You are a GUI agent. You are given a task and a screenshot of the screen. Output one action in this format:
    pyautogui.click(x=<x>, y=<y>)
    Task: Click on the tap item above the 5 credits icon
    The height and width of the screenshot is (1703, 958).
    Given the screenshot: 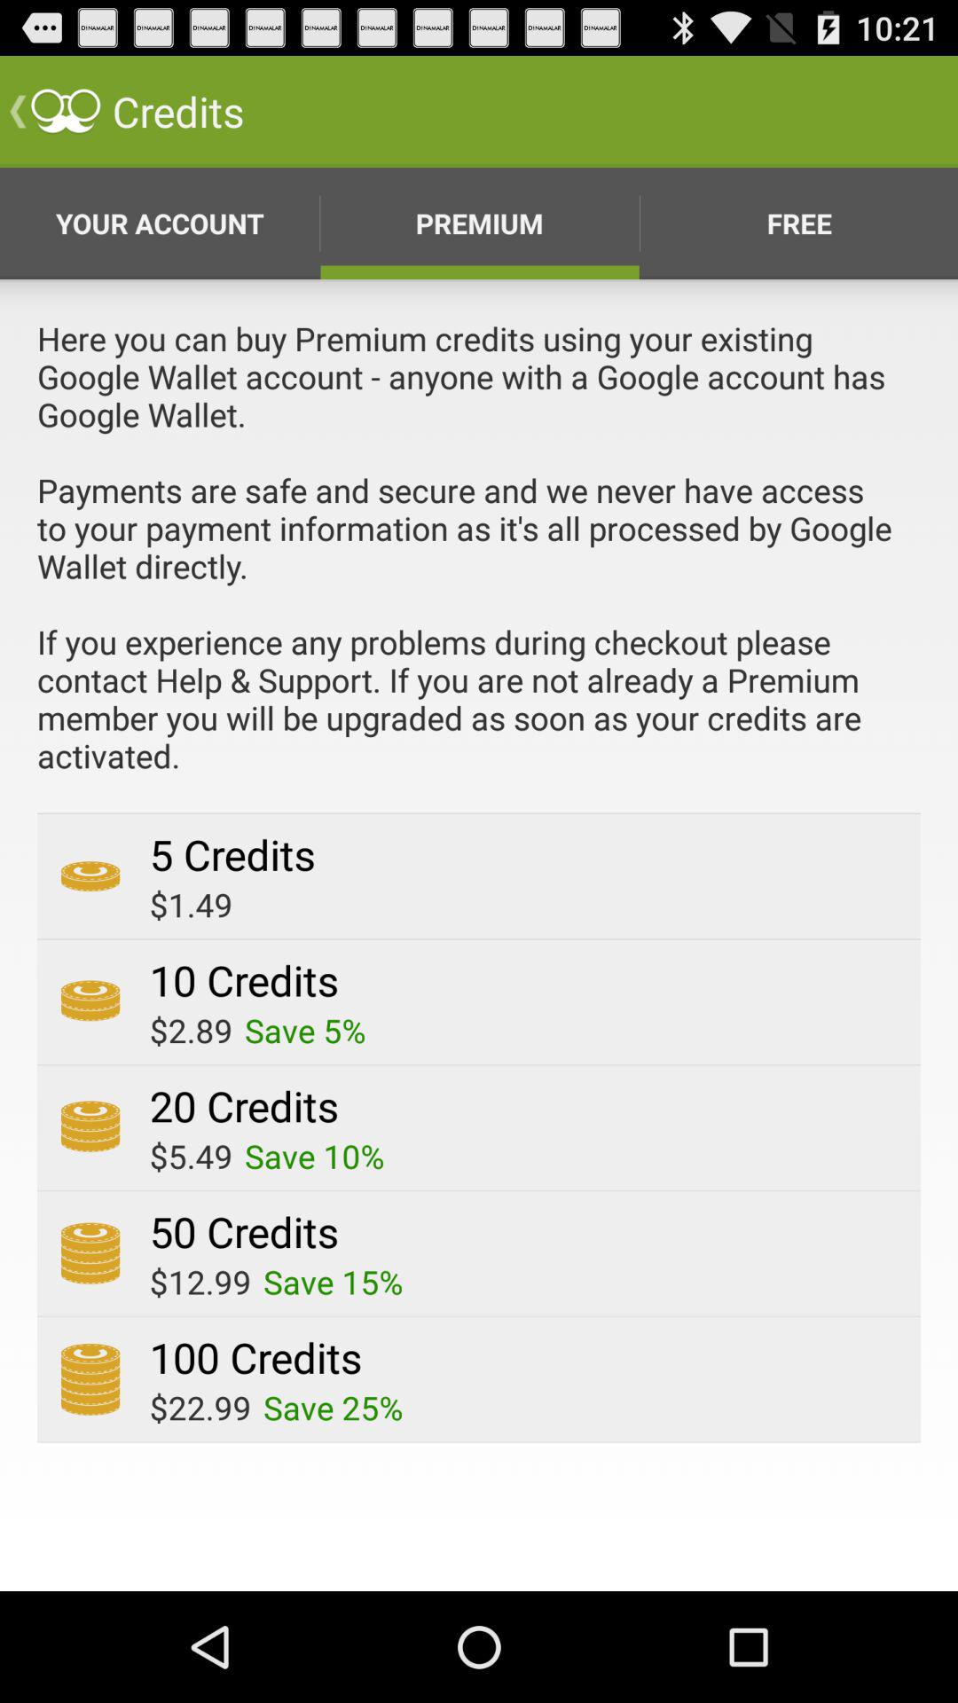 What is the action you would take?
    pyautogui.click(x=479, y=564)
    